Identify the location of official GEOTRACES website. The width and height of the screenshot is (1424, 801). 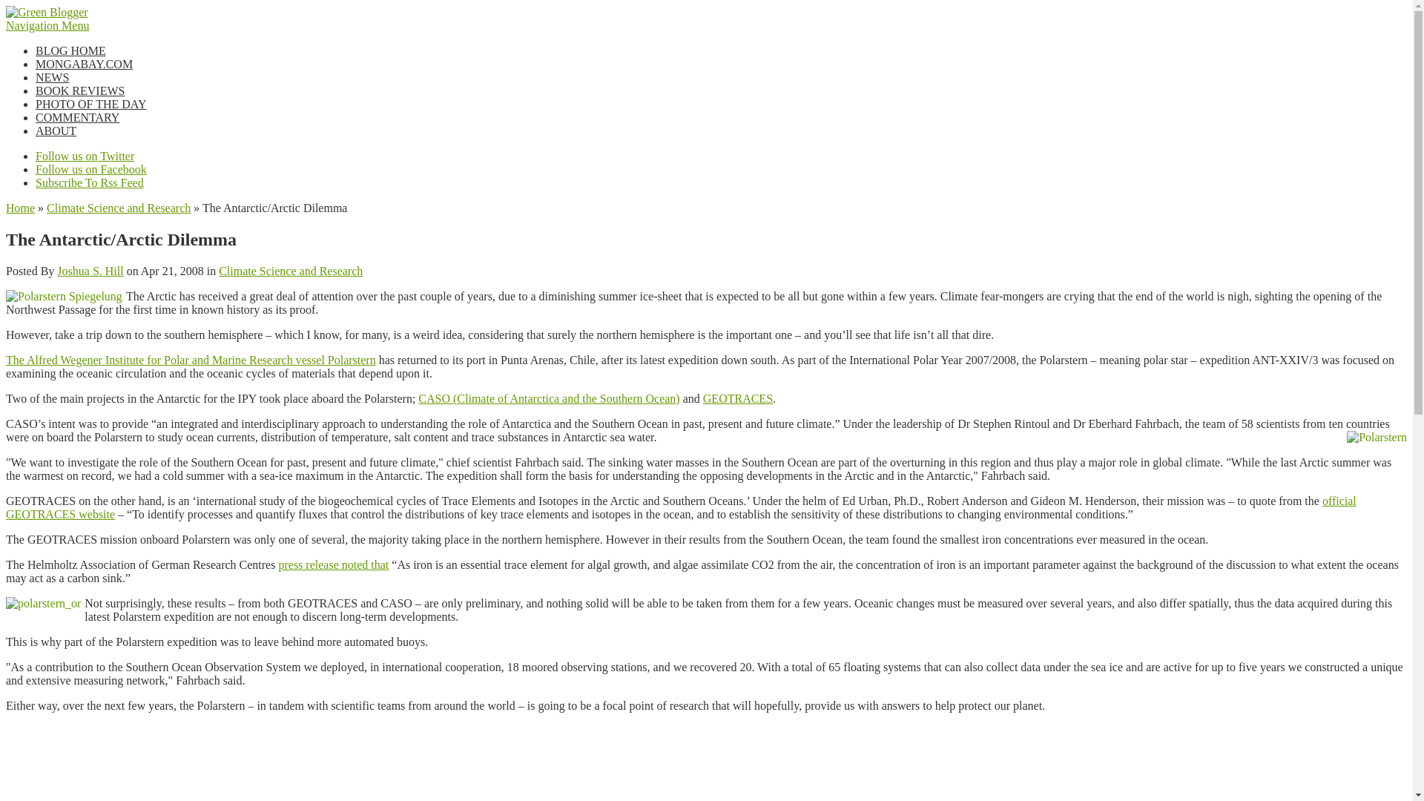
(681, 507).